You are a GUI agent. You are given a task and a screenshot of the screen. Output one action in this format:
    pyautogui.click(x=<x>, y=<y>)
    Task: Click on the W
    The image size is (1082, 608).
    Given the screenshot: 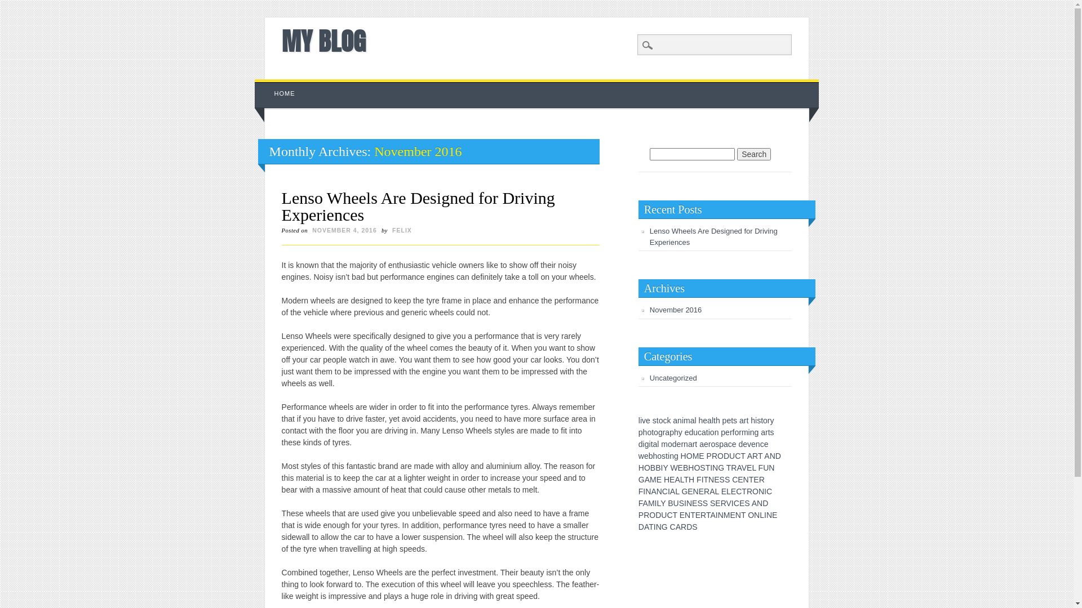 What is the action you would take?
    pyautogui.click(x=674, y=468)
    